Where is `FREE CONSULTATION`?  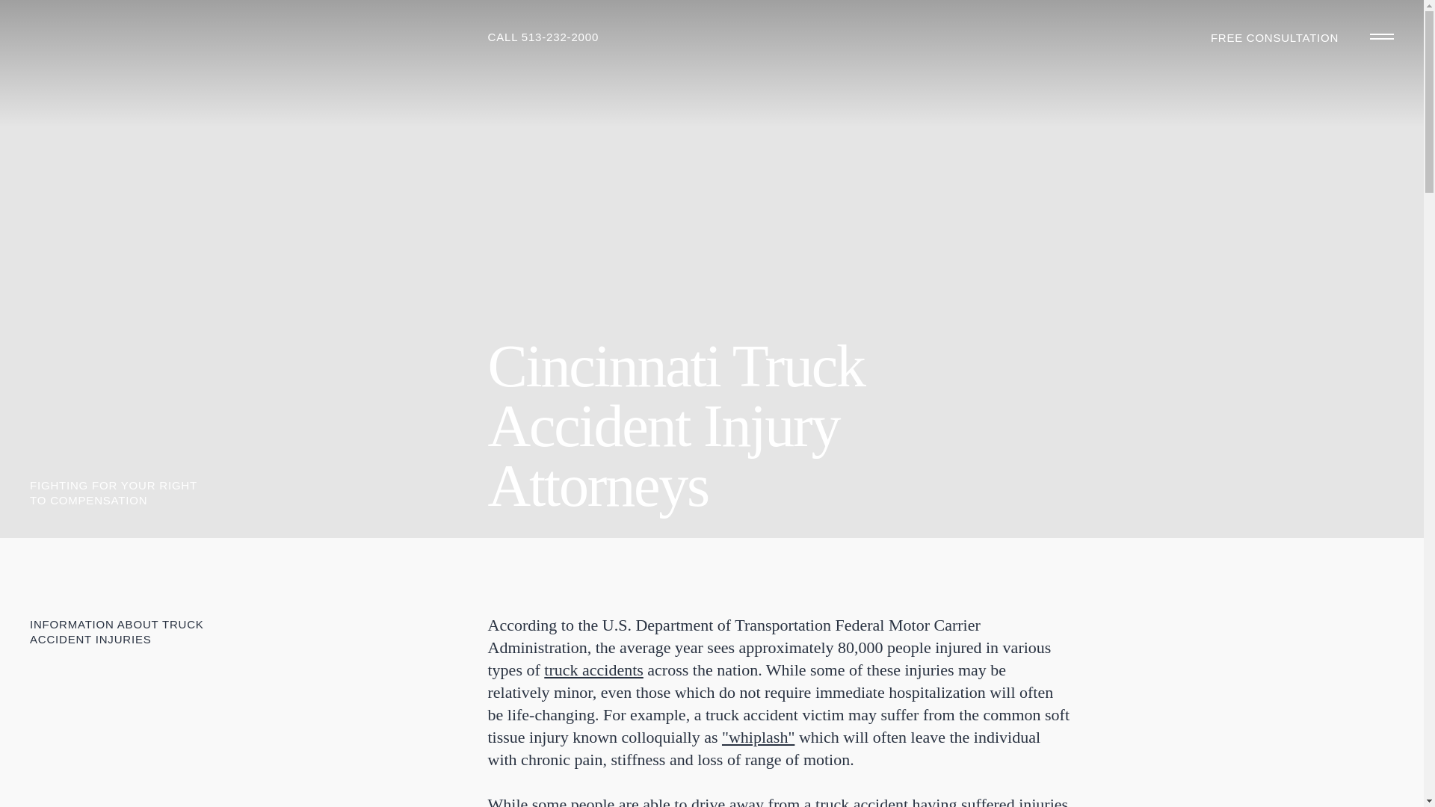
FREE CONSULTATION is located at coordinates (1275, 37).